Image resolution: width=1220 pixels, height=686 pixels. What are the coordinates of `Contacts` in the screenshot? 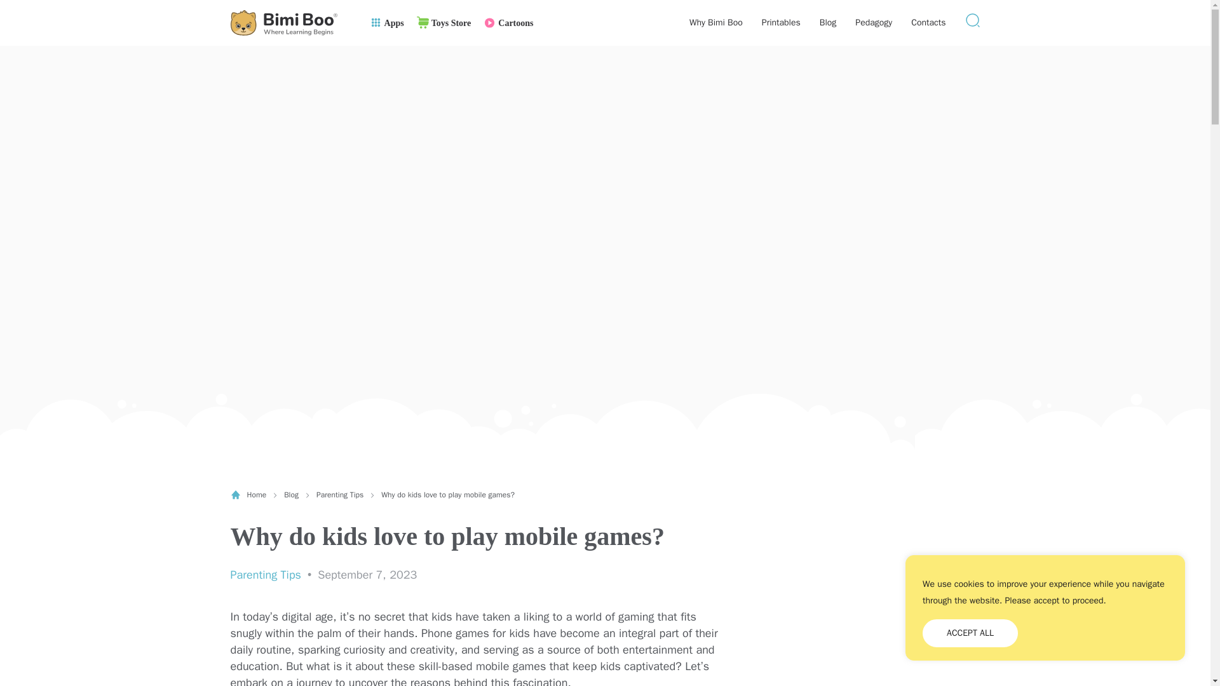 It's located at (928, 22).